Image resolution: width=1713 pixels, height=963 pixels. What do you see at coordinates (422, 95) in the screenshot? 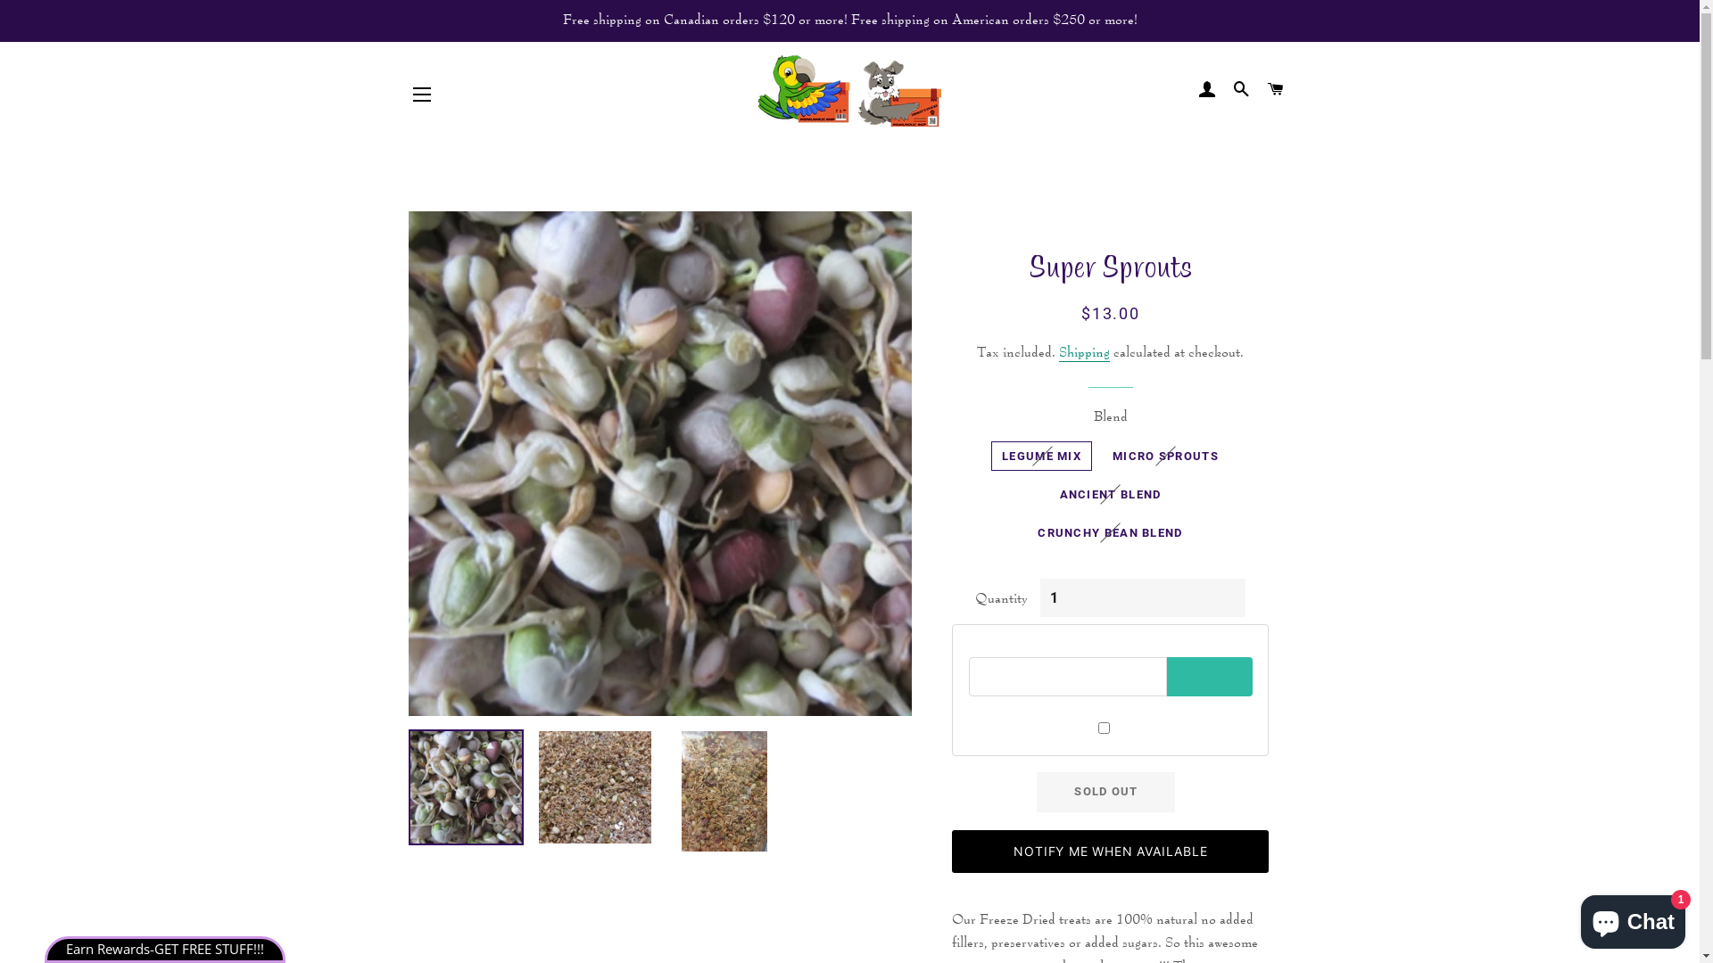
I see `SITE NAVIGATION` at bounding box center [422, 95].